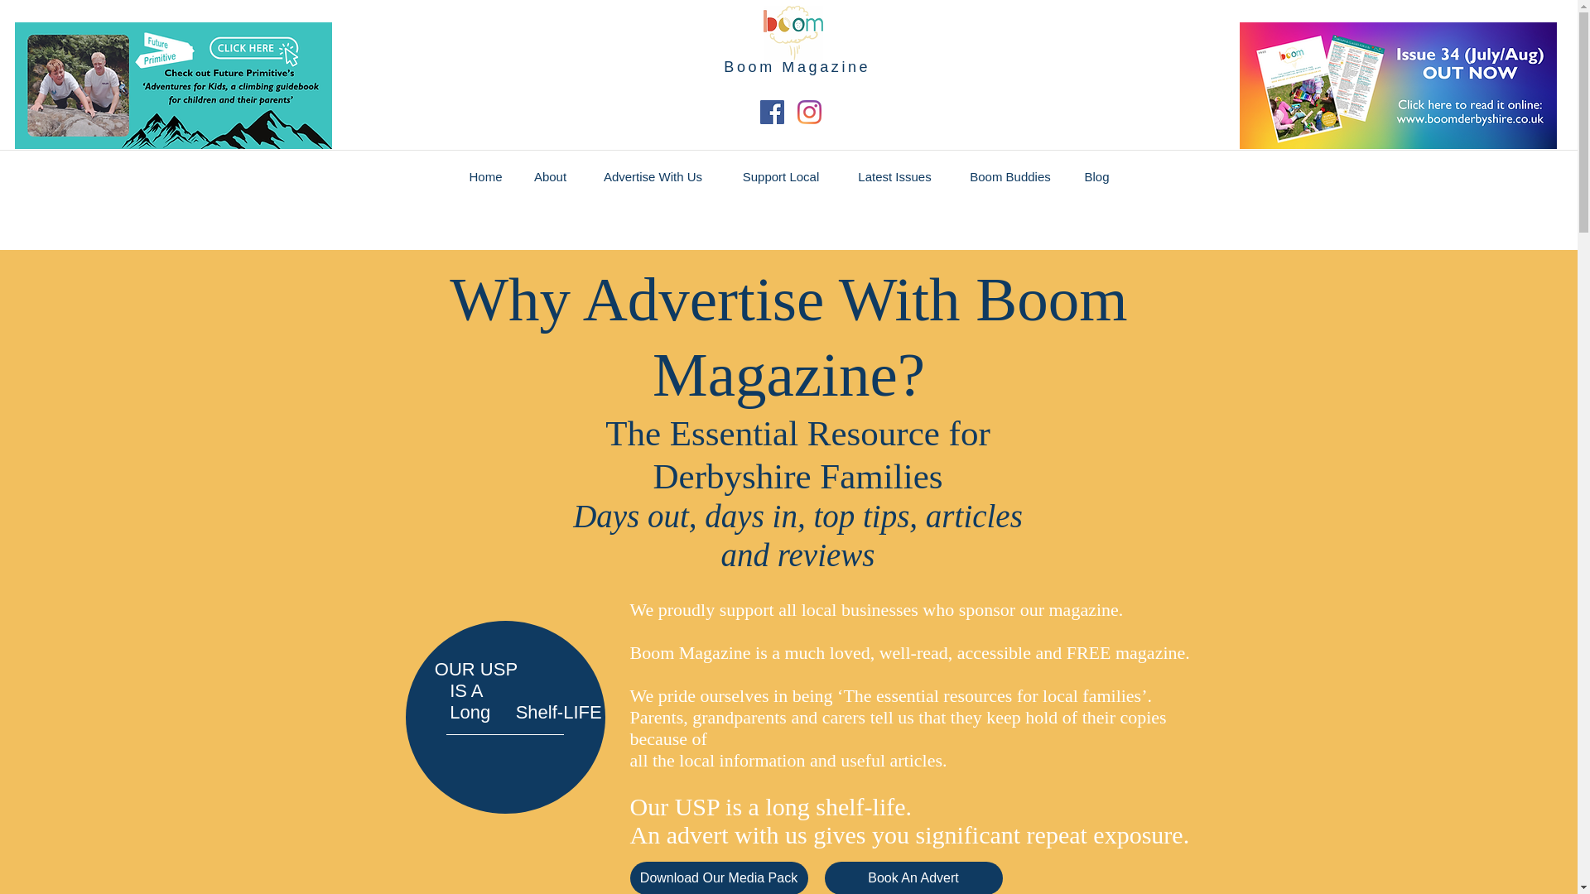  What do you see at coordinates (797, 66) in the screenshot?
I see `Boom Magazine` at bounding box center [797, 66].